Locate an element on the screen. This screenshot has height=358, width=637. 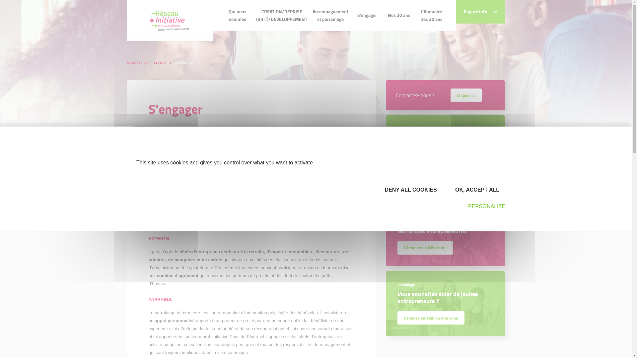
Devenez parrain ou marraine is located at coordinates (431, 317).